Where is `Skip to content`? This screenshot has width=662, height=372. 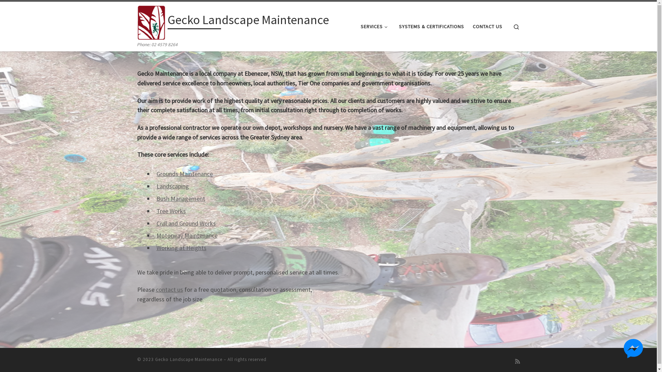
Skip to content is located at coordinates (26, 10).